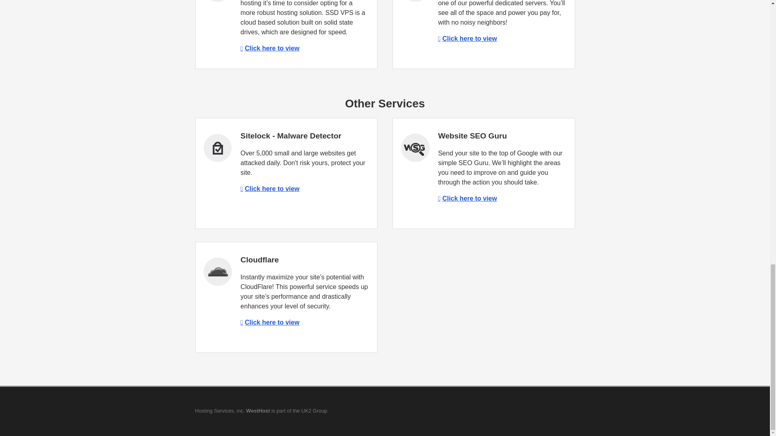 The width and height of the screenshot is (776, 436). I want to click on Click here to view, so click(468, 38).